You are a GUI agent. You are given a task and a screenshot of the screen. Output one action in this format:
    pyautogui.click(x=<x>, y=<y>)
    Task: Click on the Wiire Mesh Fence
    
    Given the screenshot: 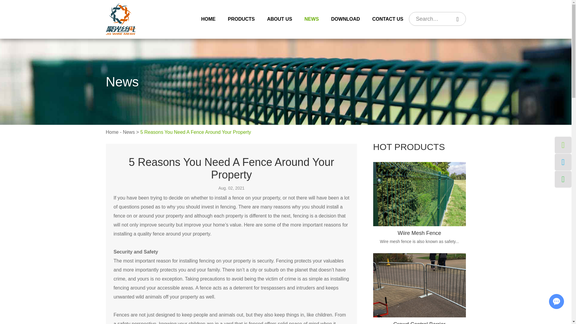 What is the action you would take?
    pyautogui.click(x=419, y=233)
    